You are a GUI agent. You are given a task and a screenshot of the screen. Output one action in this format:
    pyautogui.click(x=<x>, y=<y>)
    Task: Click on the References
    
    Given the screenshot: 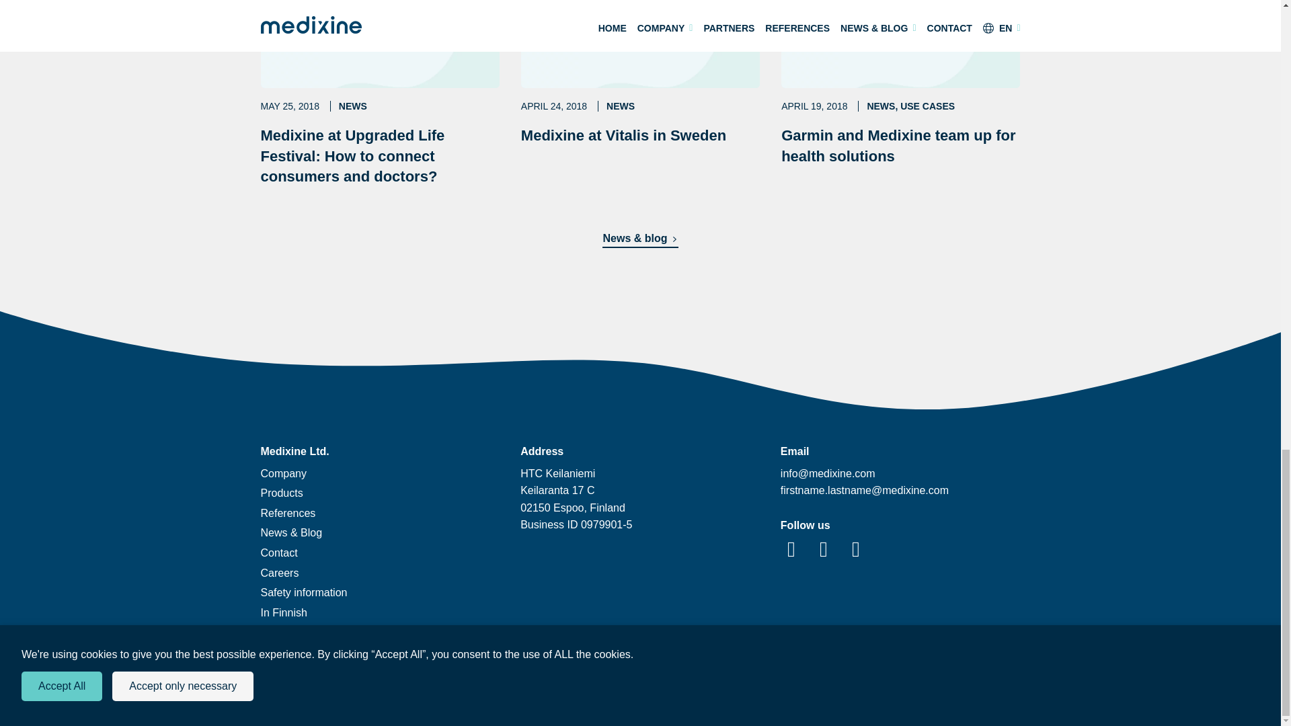 What is the action you would take?
    pyautogui.click(x=282, y=492)
    